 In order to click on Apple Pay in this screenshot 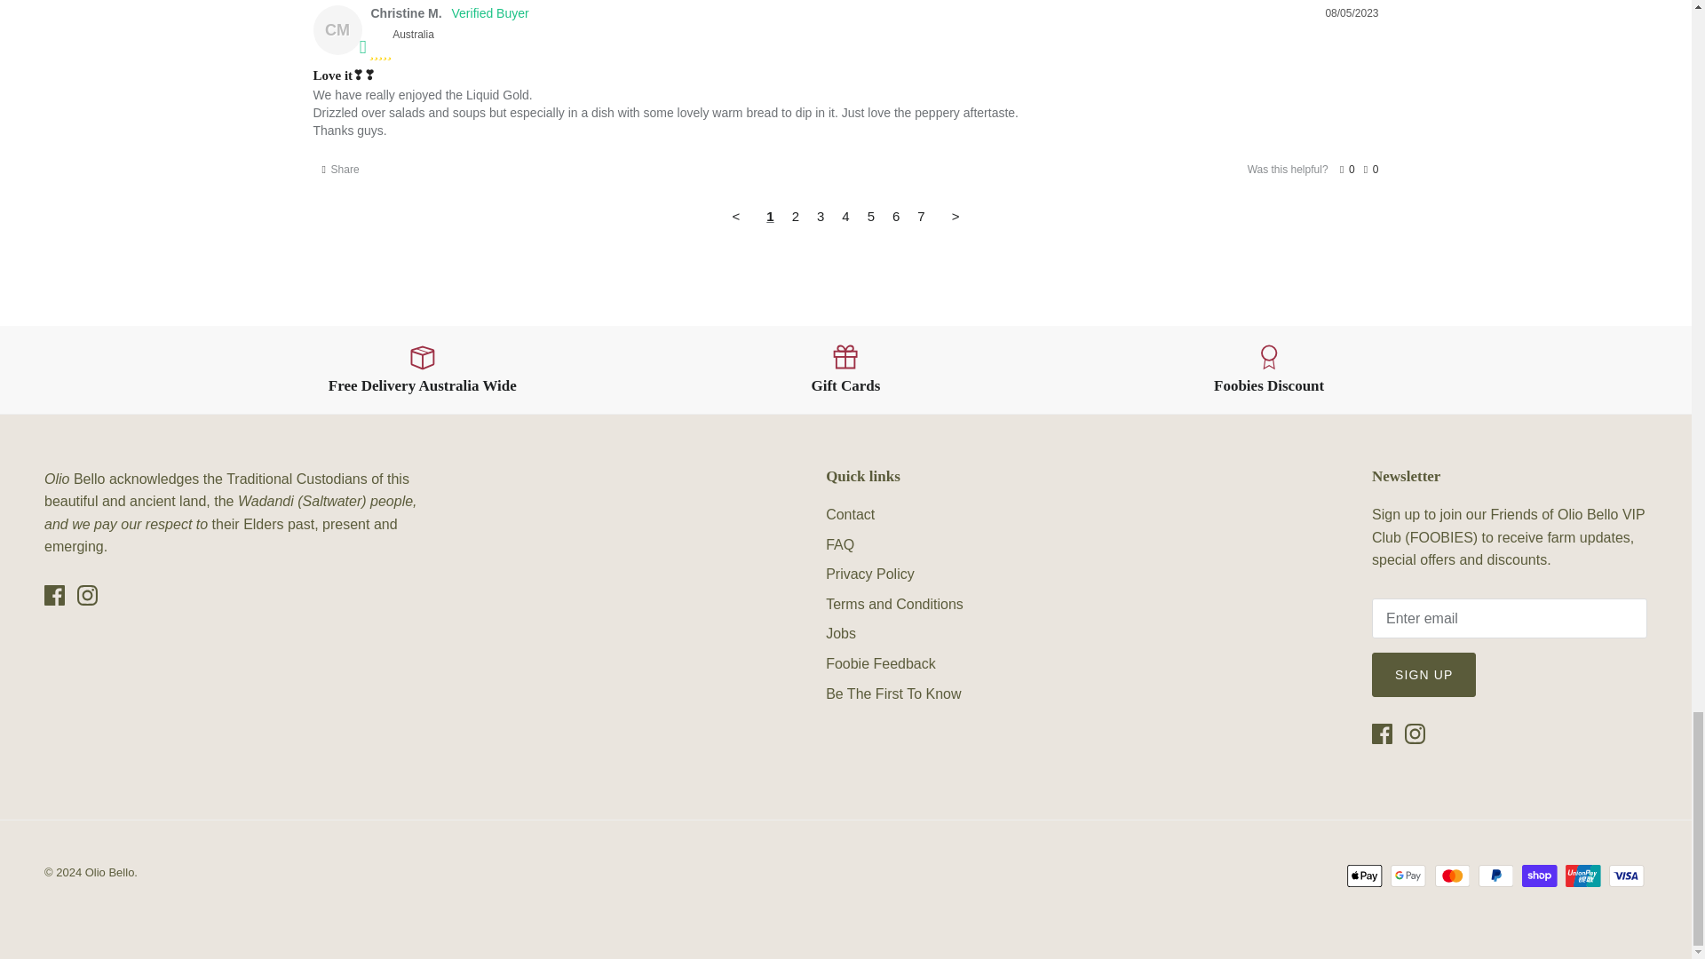, I will do `click(1364, 876)`.